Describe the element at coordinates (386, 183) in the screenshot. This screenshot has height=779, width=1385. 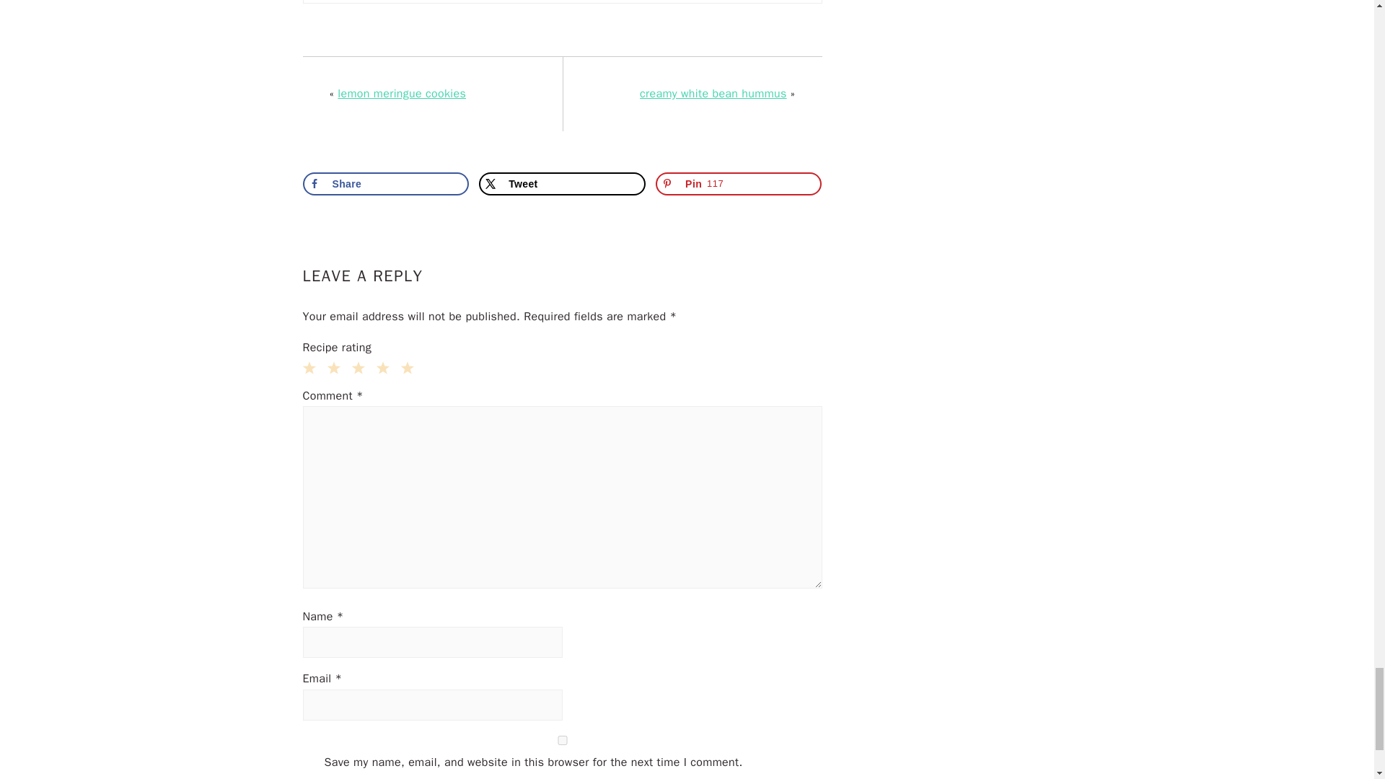
I see `Share on Facebook` at that location.